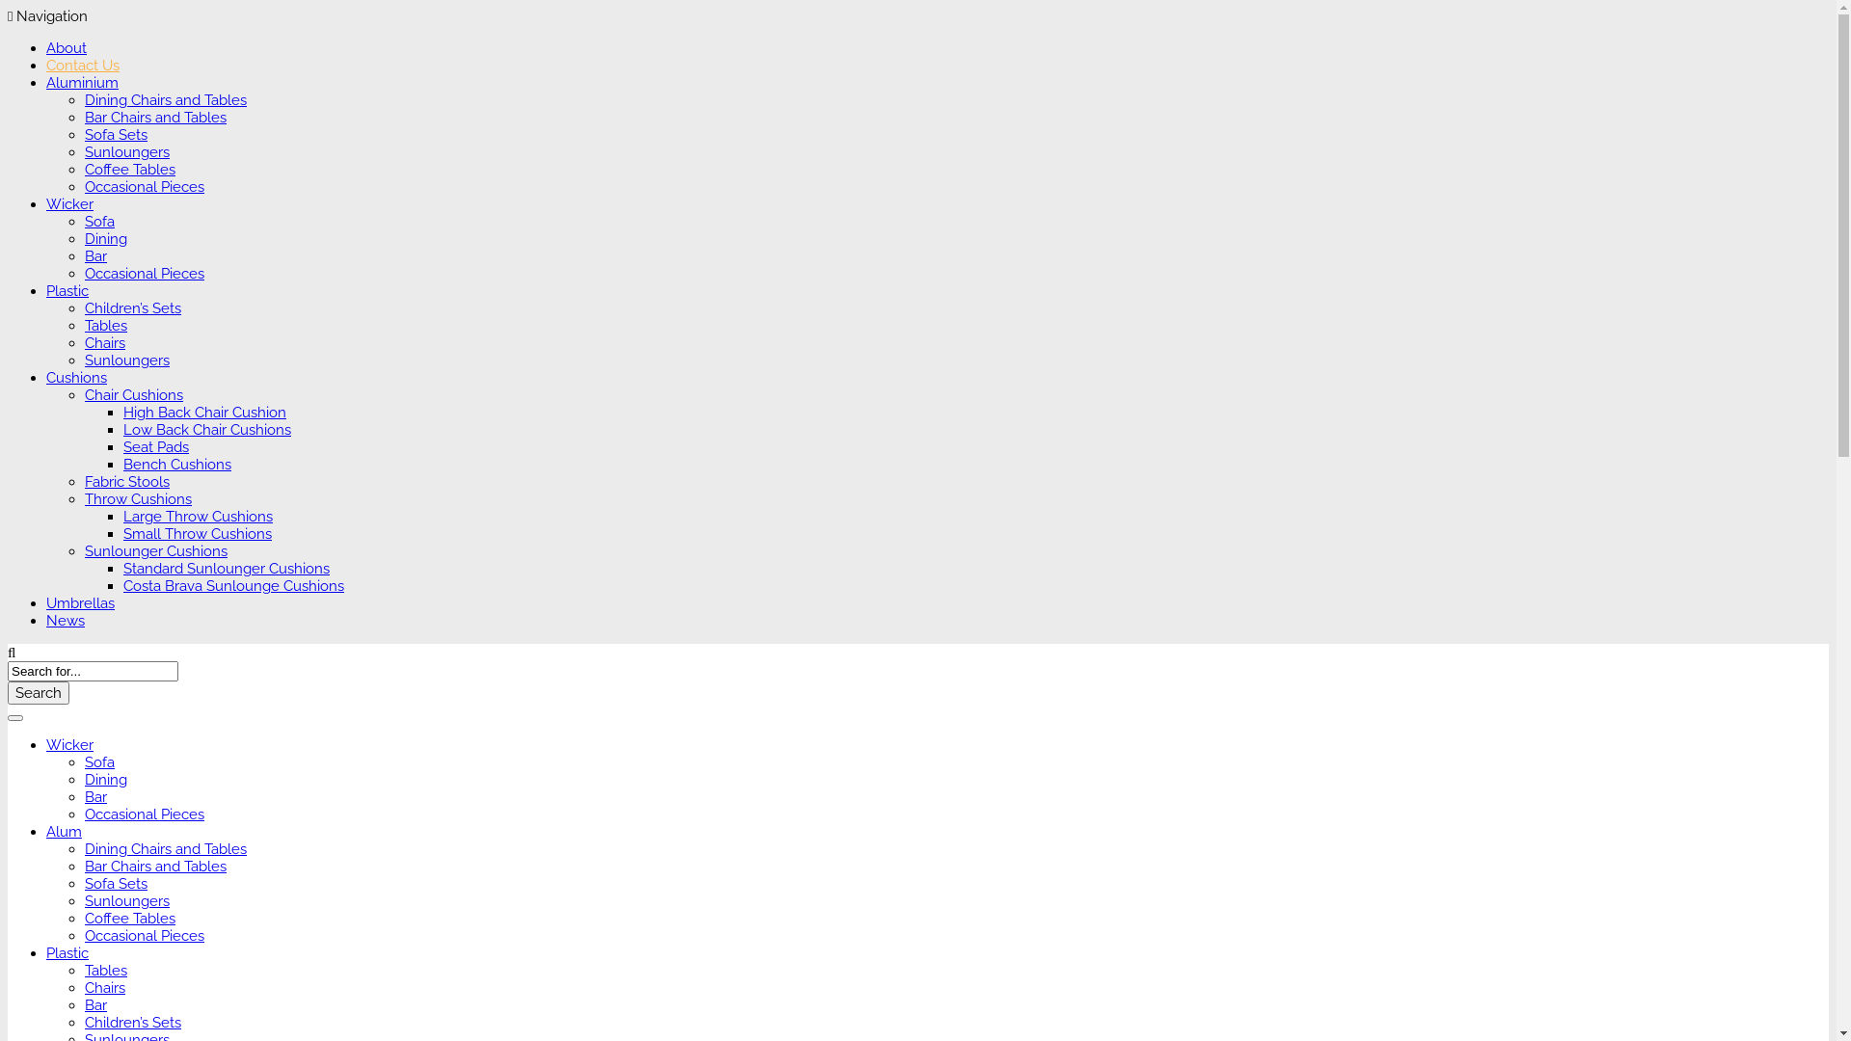 The image size is (1851, 1041). I want to click on Low Back Chair Cushions, so click(207, 430).